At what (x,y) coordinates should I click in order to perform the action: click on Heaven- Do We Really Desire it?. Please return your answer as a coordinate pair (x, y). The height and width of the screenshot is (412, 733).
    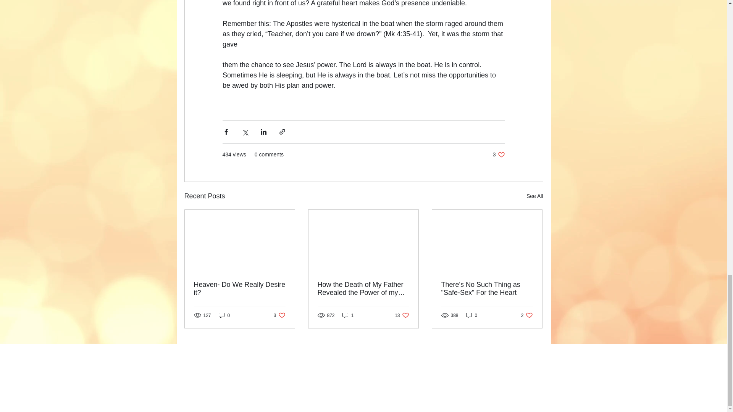
    Looking at the image, I should click on (534, 196).